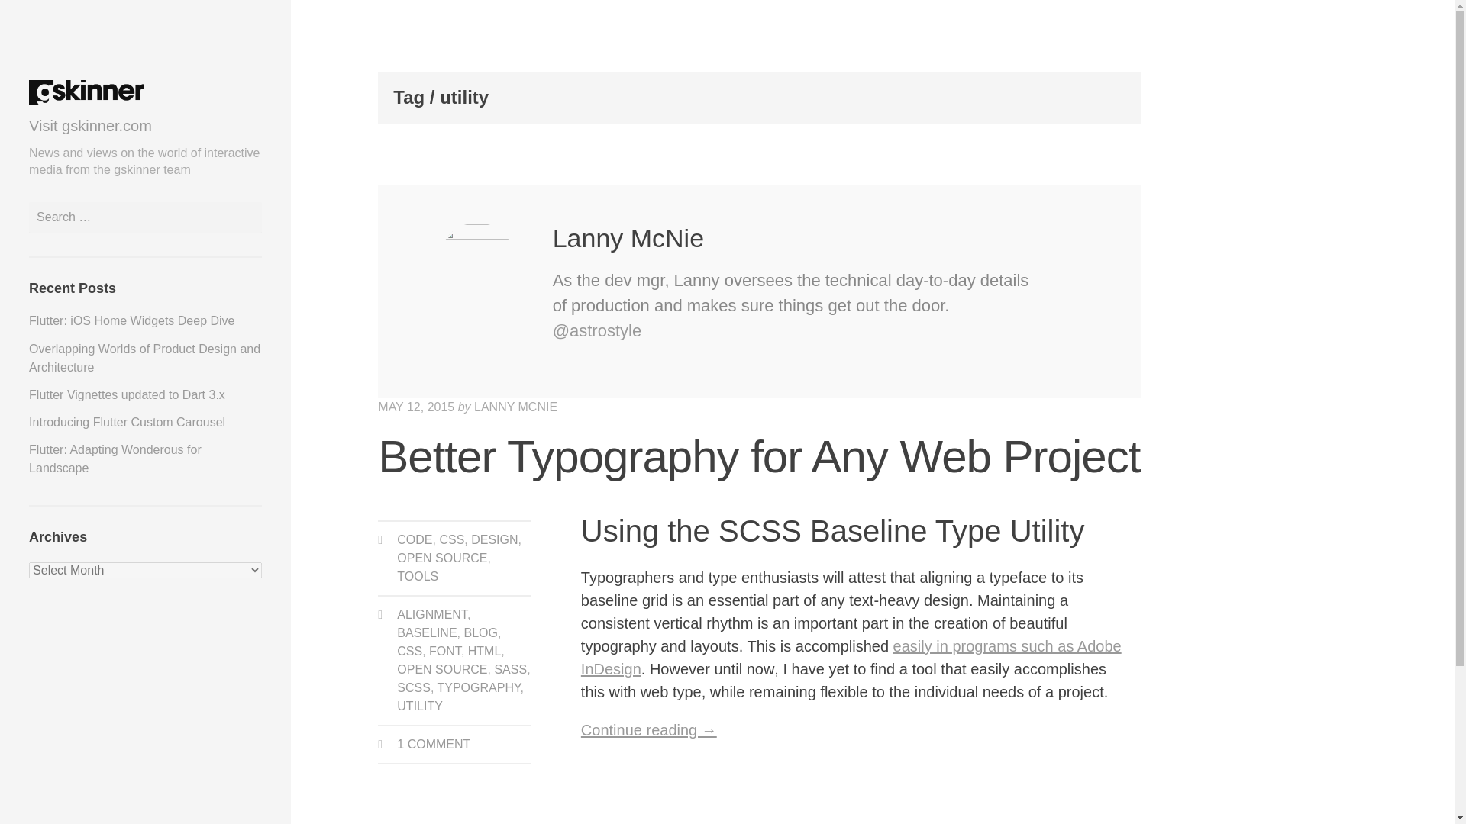  What do you see at coordinates (416, 407) in the screenshot?
I see `MAY 12, 2015` at bounding box center [416, 407].